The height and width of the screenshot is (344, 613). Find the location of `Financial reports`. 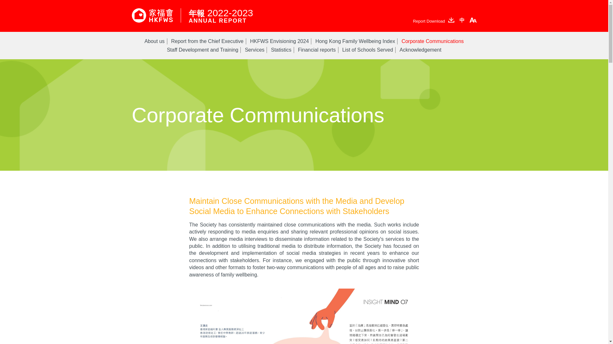

Financial reports is located at coordinates (317, 50).